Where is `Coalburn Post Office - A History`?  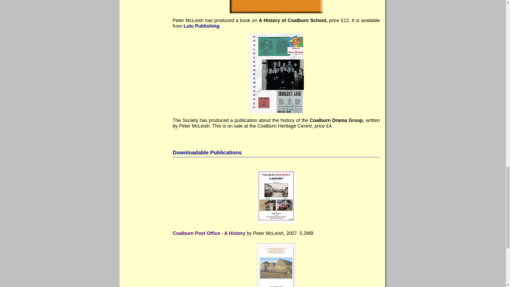 Coalburn Post Office - A History is located at coordinates (209, 233).